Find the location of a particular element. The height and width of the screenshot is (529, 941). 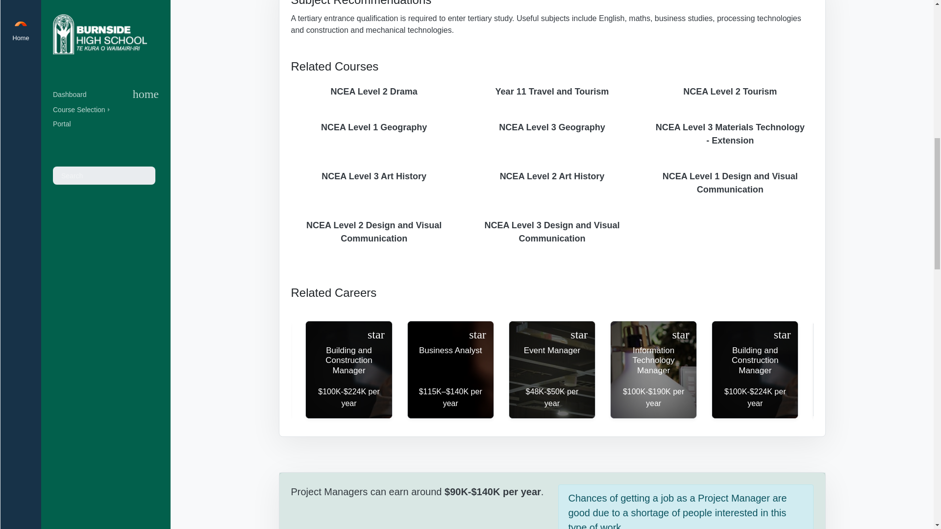

NCEA Level 1 Geography is located at coordinates (374, 127).